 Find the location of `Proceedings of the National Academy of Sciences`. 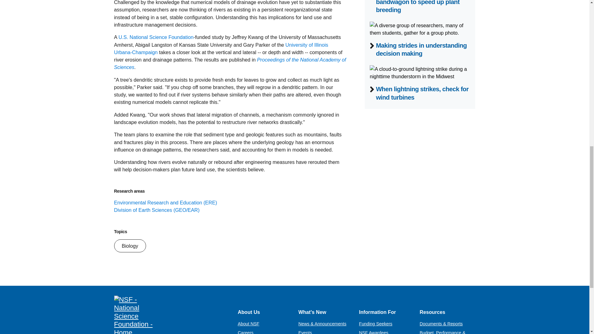

Proceedings of the National Academy of Sciences is located at coordinates (230, 63).